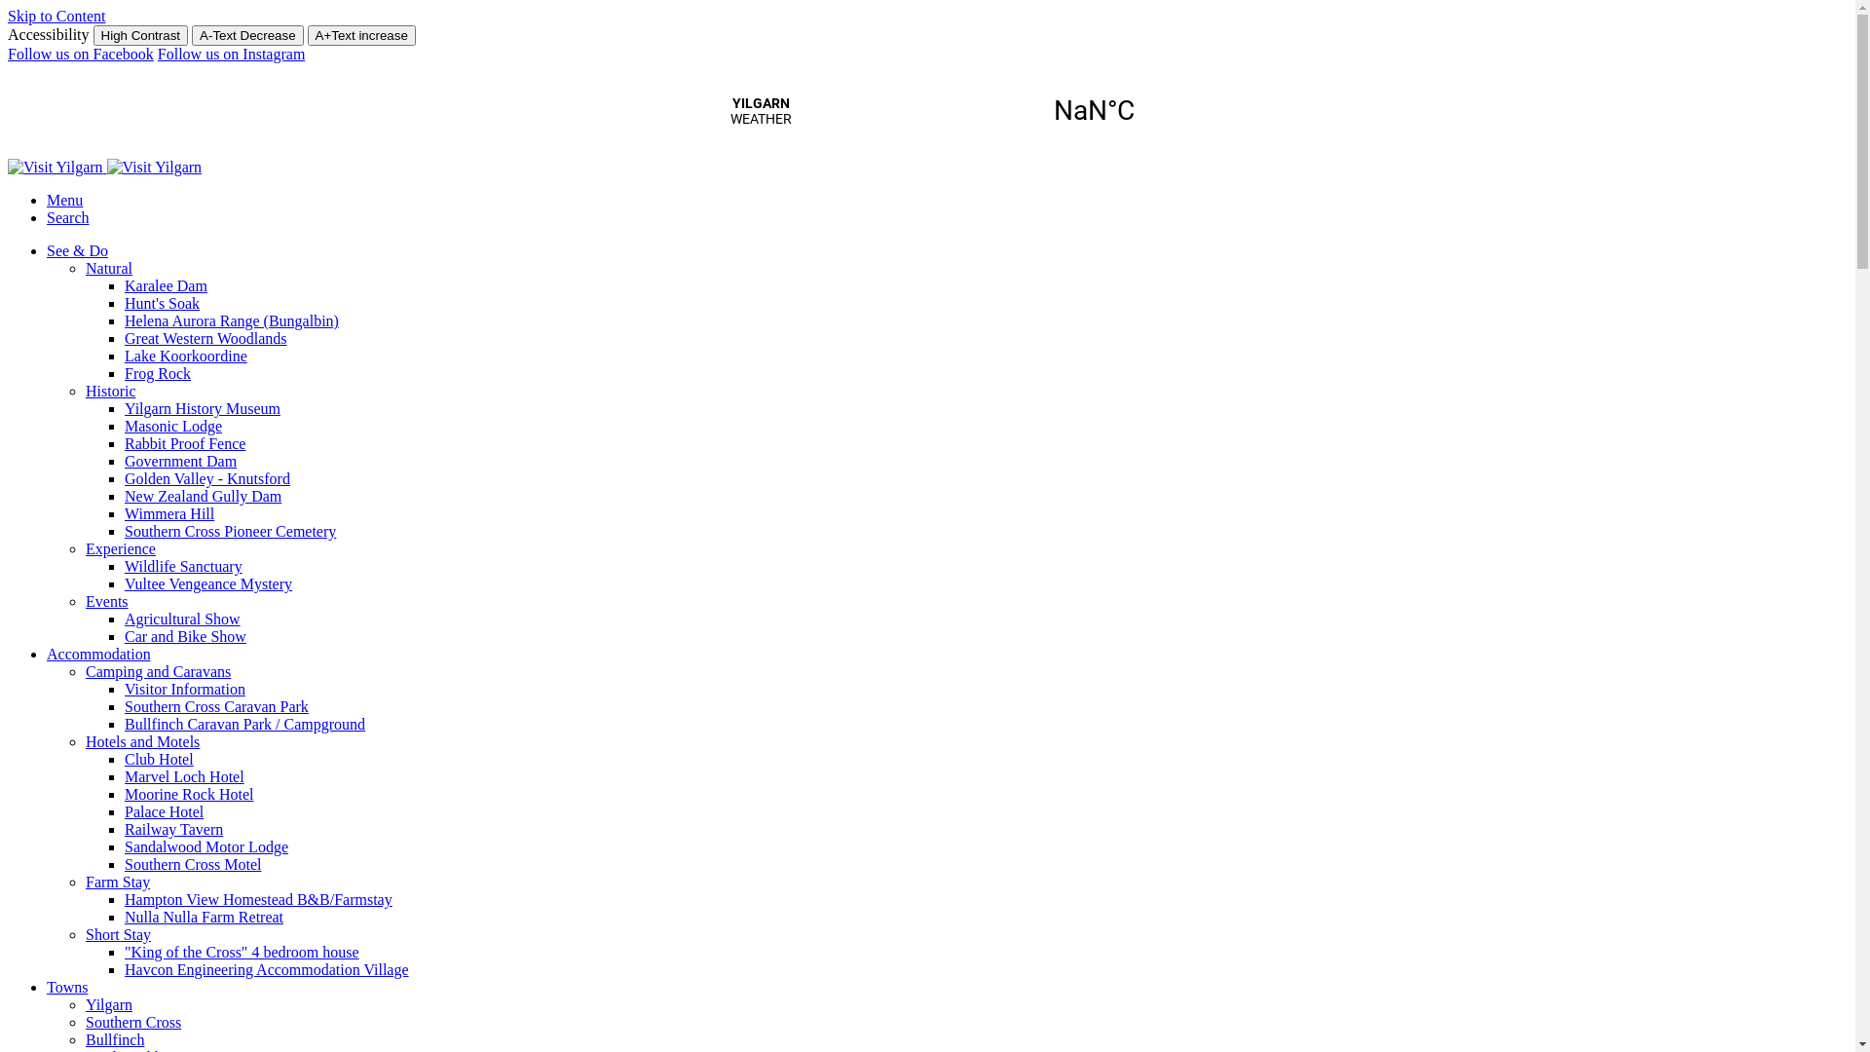 This screenshot has width=1870, height=1052. What do you see at coordinates (247, 35) in the screenshot?
I see `A-Text Decrease` at bounding box center [247, 35].